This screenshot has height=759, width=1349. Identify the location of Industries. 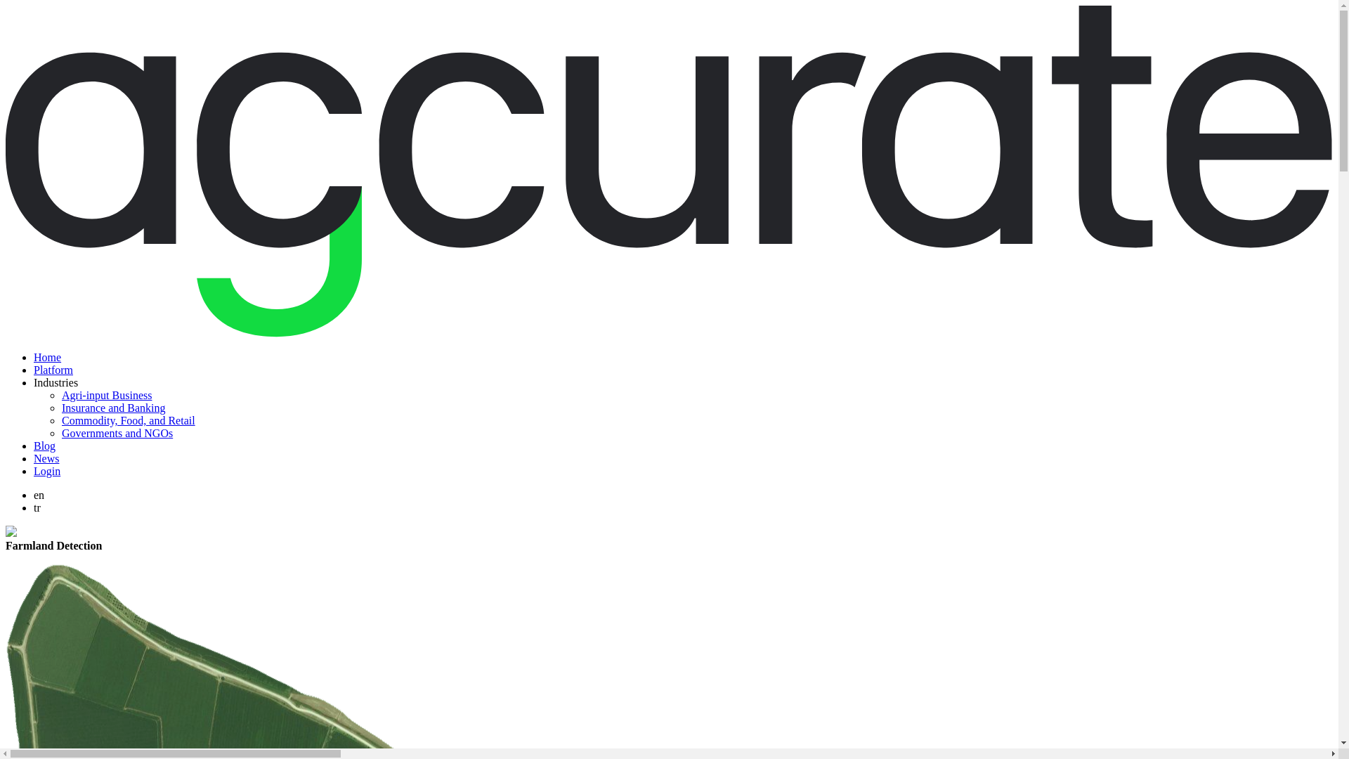
(56, 382).